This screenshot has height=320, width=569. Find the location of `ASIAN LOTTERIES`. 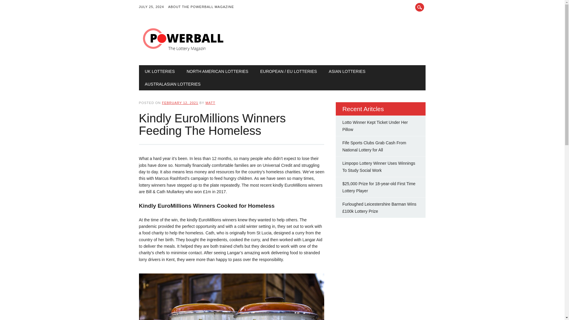

ASIAN LOTTERIES is located at coordinates (347, 71).